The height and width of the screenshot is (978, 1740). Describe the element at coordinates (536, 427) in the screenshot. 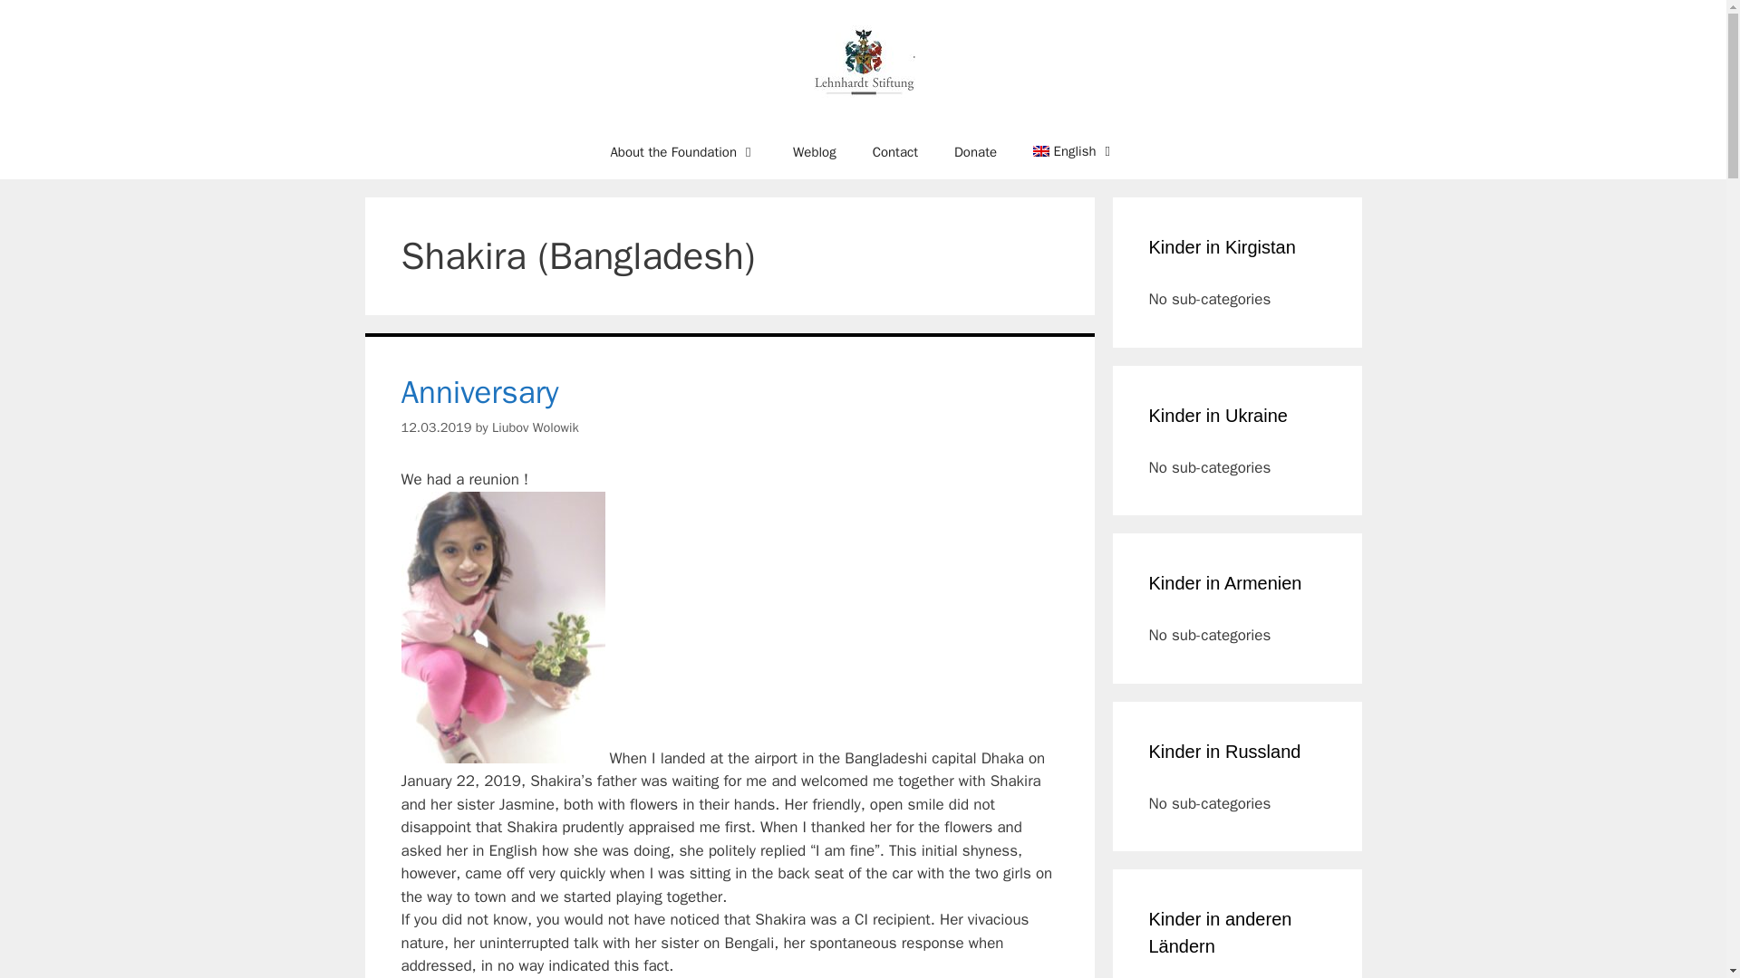

I see `View all posts by Liubov Wolowik` at that location.